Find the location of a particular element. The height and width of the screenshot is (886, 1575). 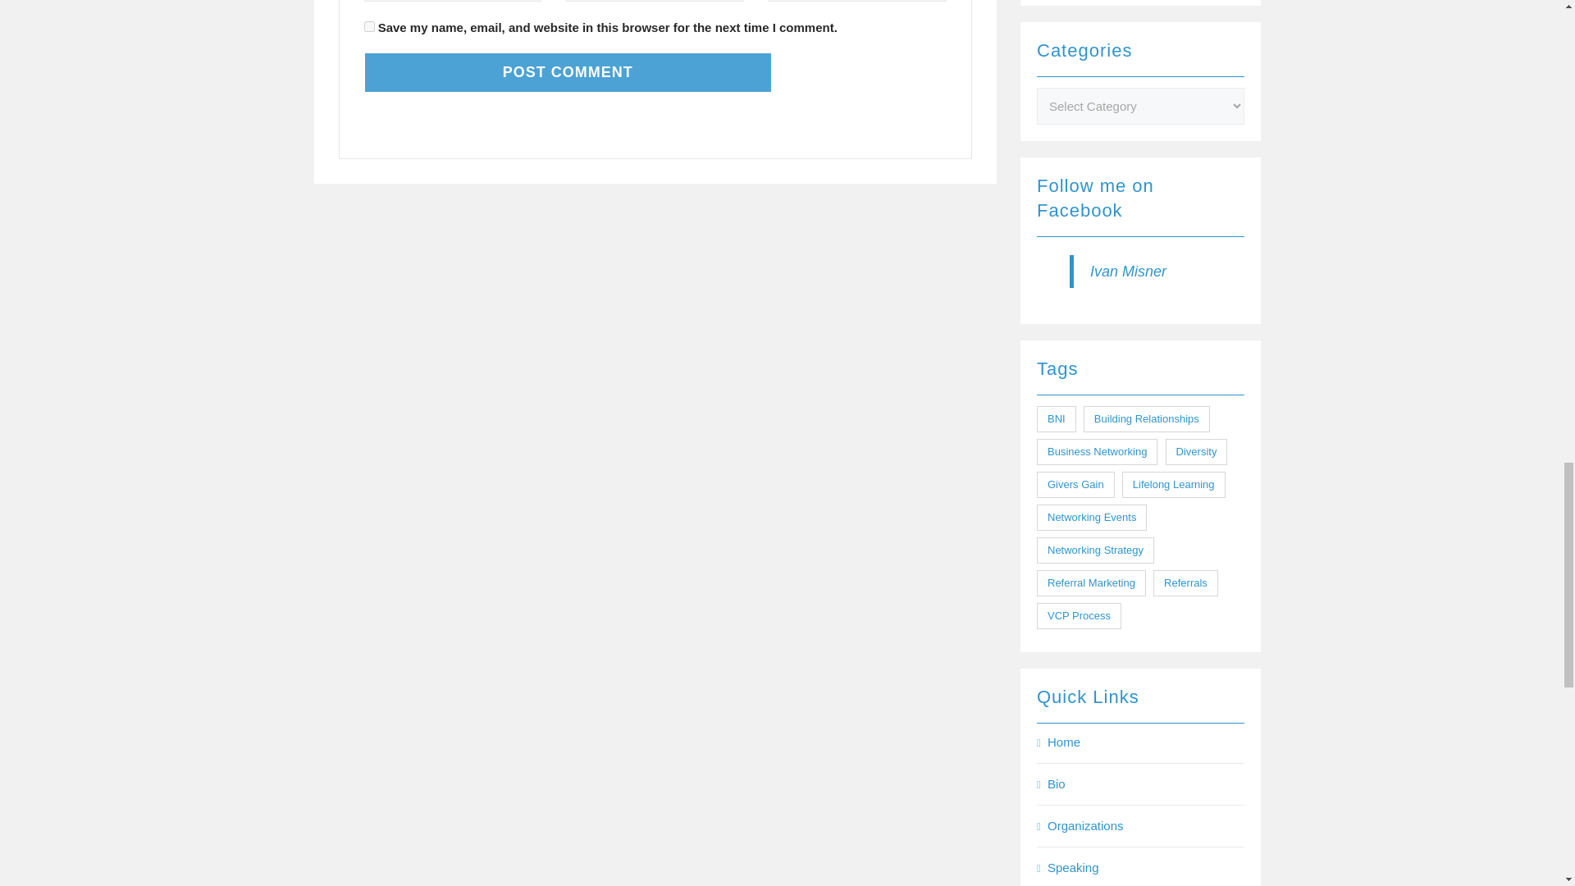

Post Comment is located at coordinates (568, 72).